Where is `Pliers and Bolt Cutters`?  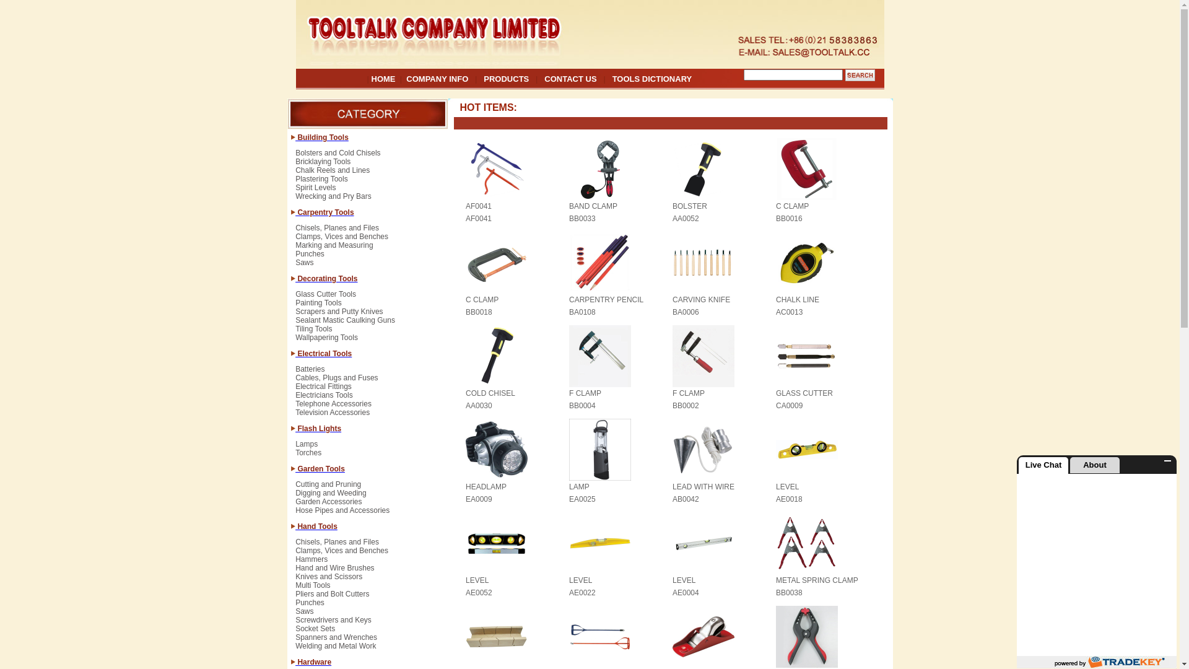
Pliers and Bolt Cutters is located at coordinates (332, 598).